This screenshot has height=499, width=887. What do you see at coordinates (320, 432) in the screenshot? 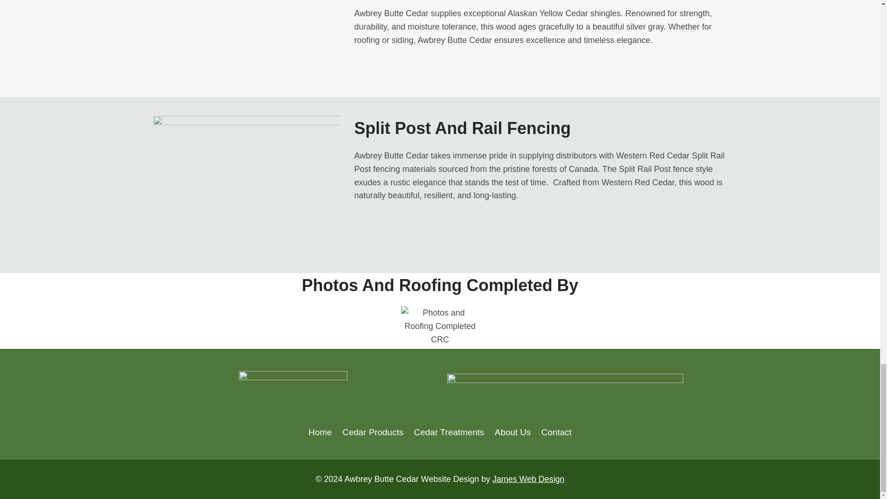
I see `Home` at bounding box center [320, 432].